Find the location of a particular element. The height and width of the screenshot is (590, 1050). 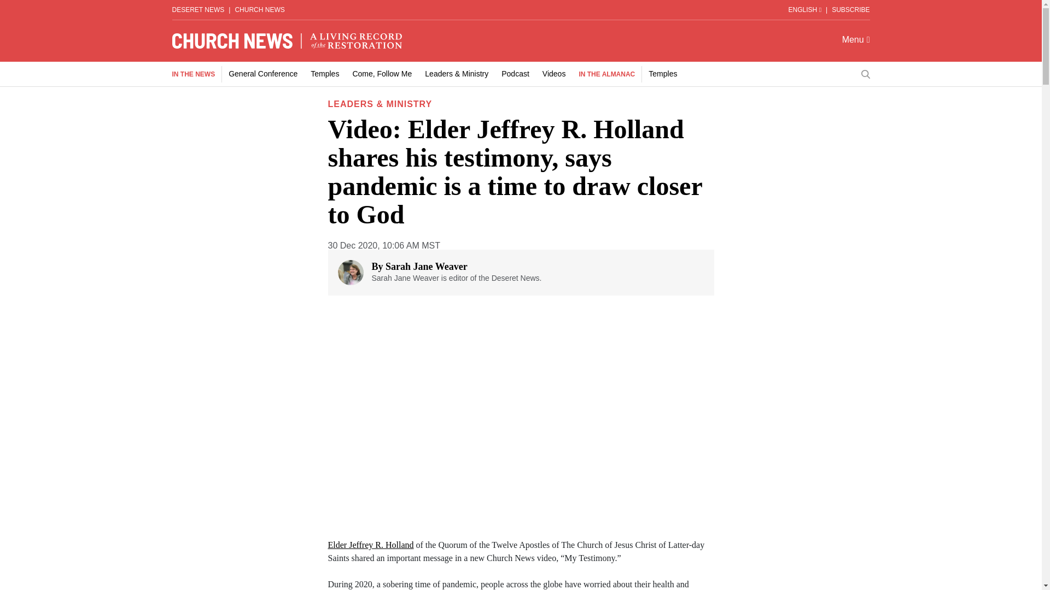

Elder Jeffrey R. Holland is located at coordinates (371, 545).